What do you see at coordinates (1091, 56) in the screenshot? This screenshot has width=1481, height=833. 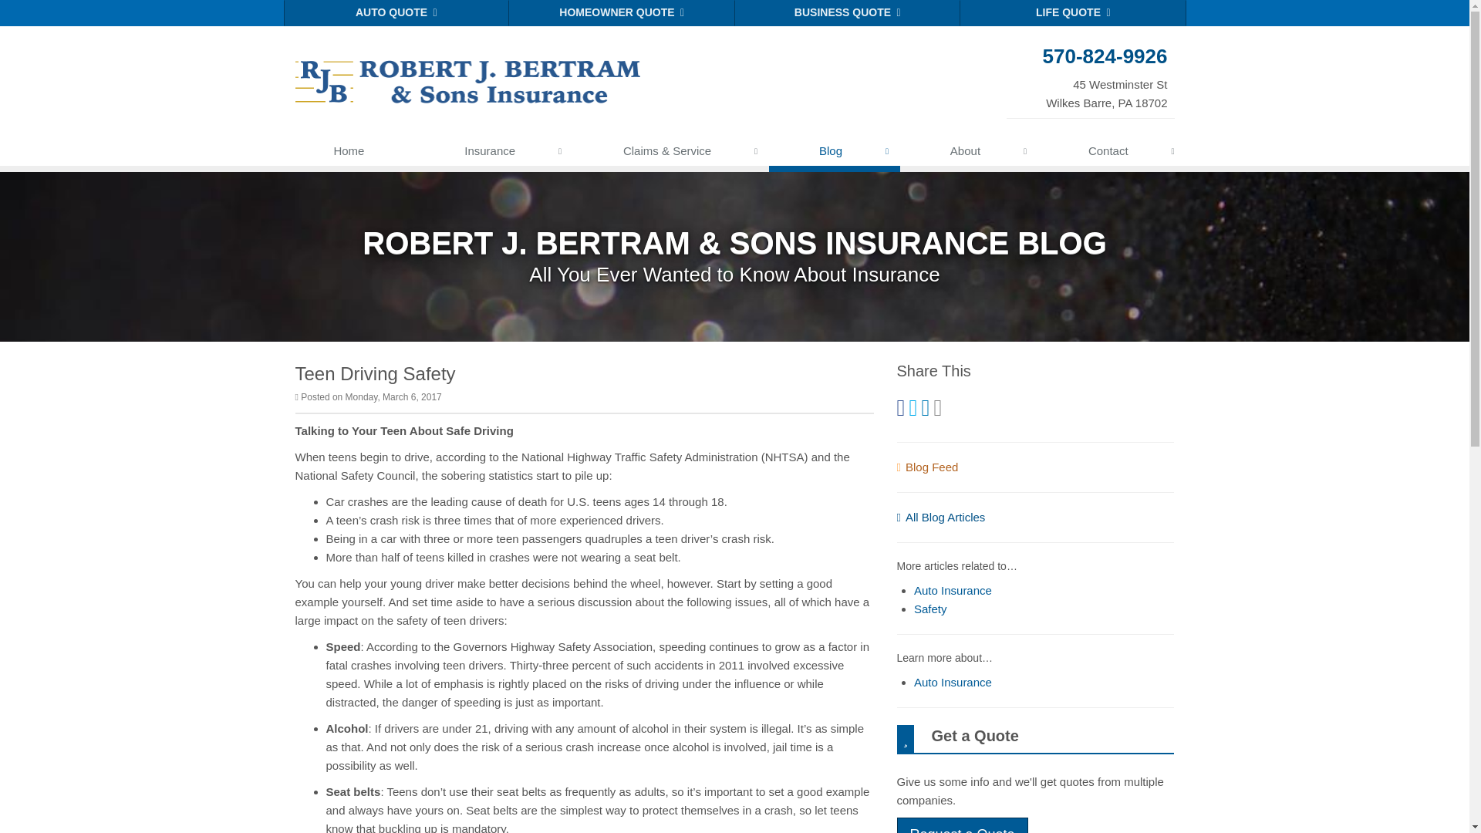 I see `570-824-9926` at bounding box center [1091, 56].